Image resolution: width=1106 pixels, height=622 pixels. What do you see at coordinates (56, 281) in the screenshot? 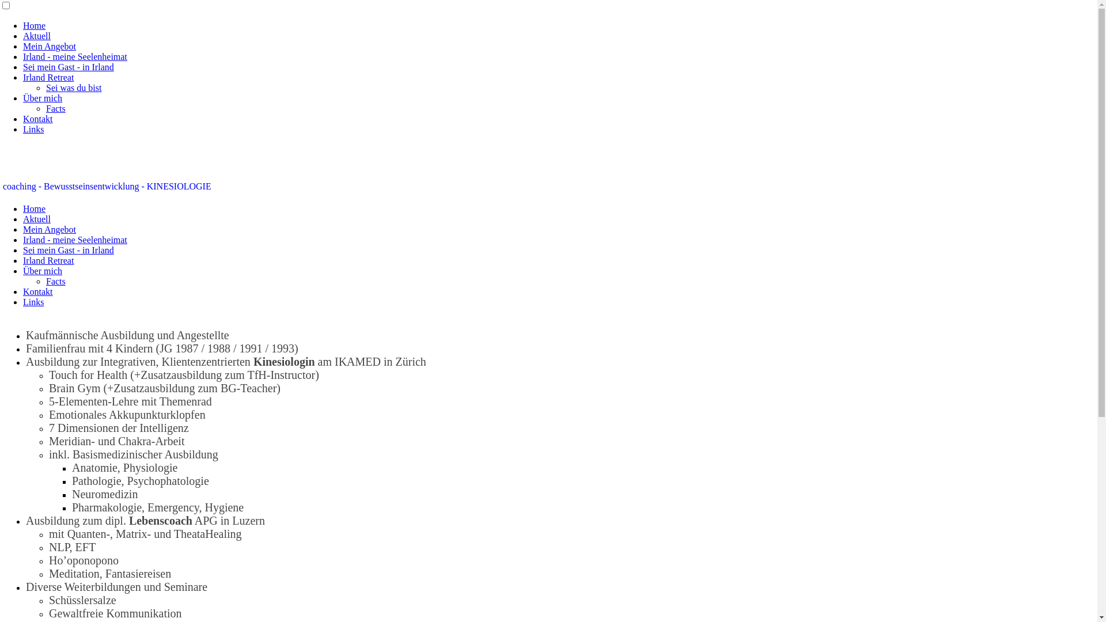
I see `Facts` at bounding box center [56, 281].